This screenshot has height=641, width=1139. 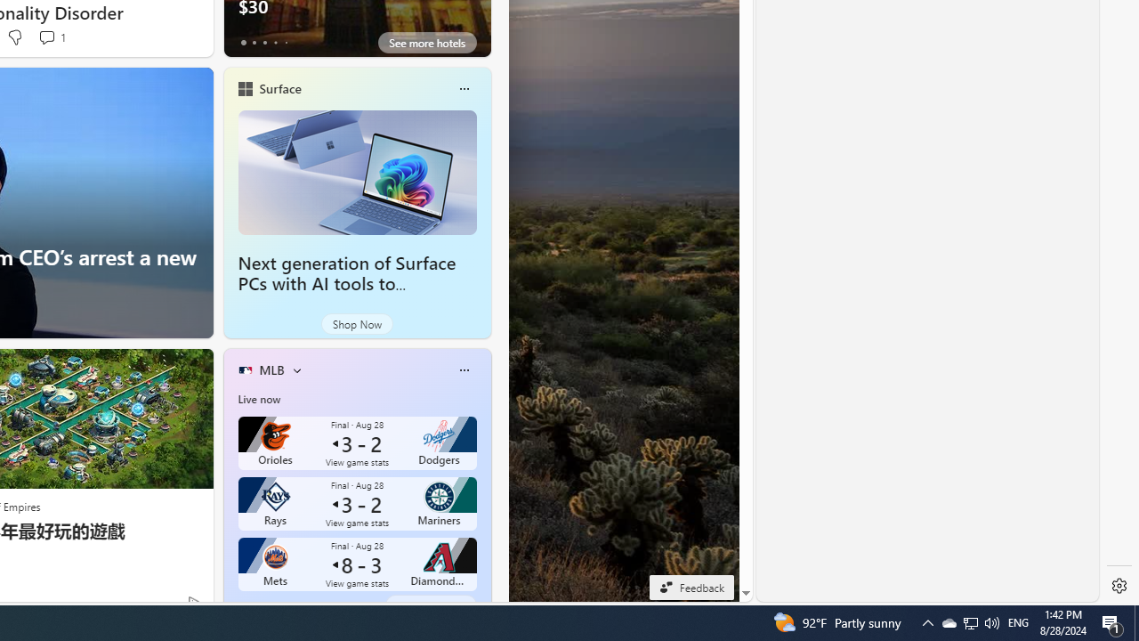 What do you see at coordinates (46, 37) in the screenshot?
I see `View comments 1 Comment` at bounding box center [46, 37].